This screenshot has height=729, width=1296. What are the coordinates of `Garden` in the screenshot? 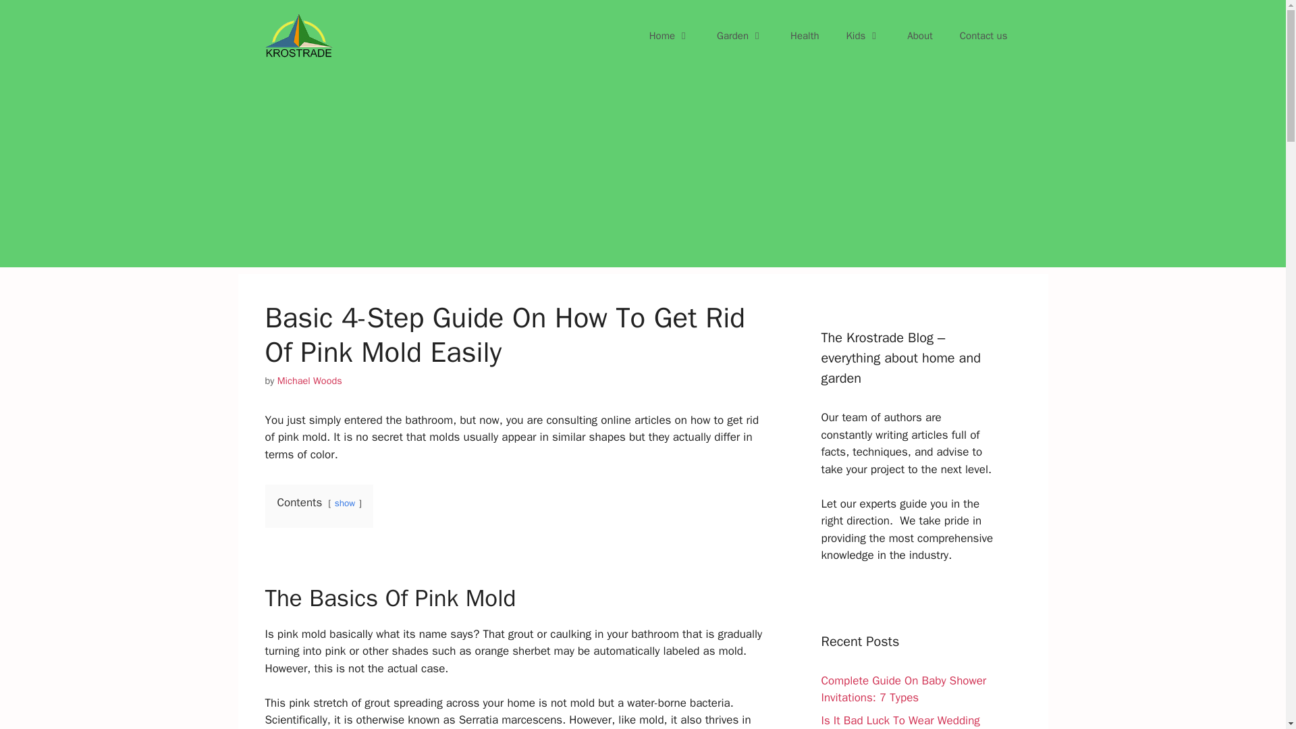 It's located at (740, 35).